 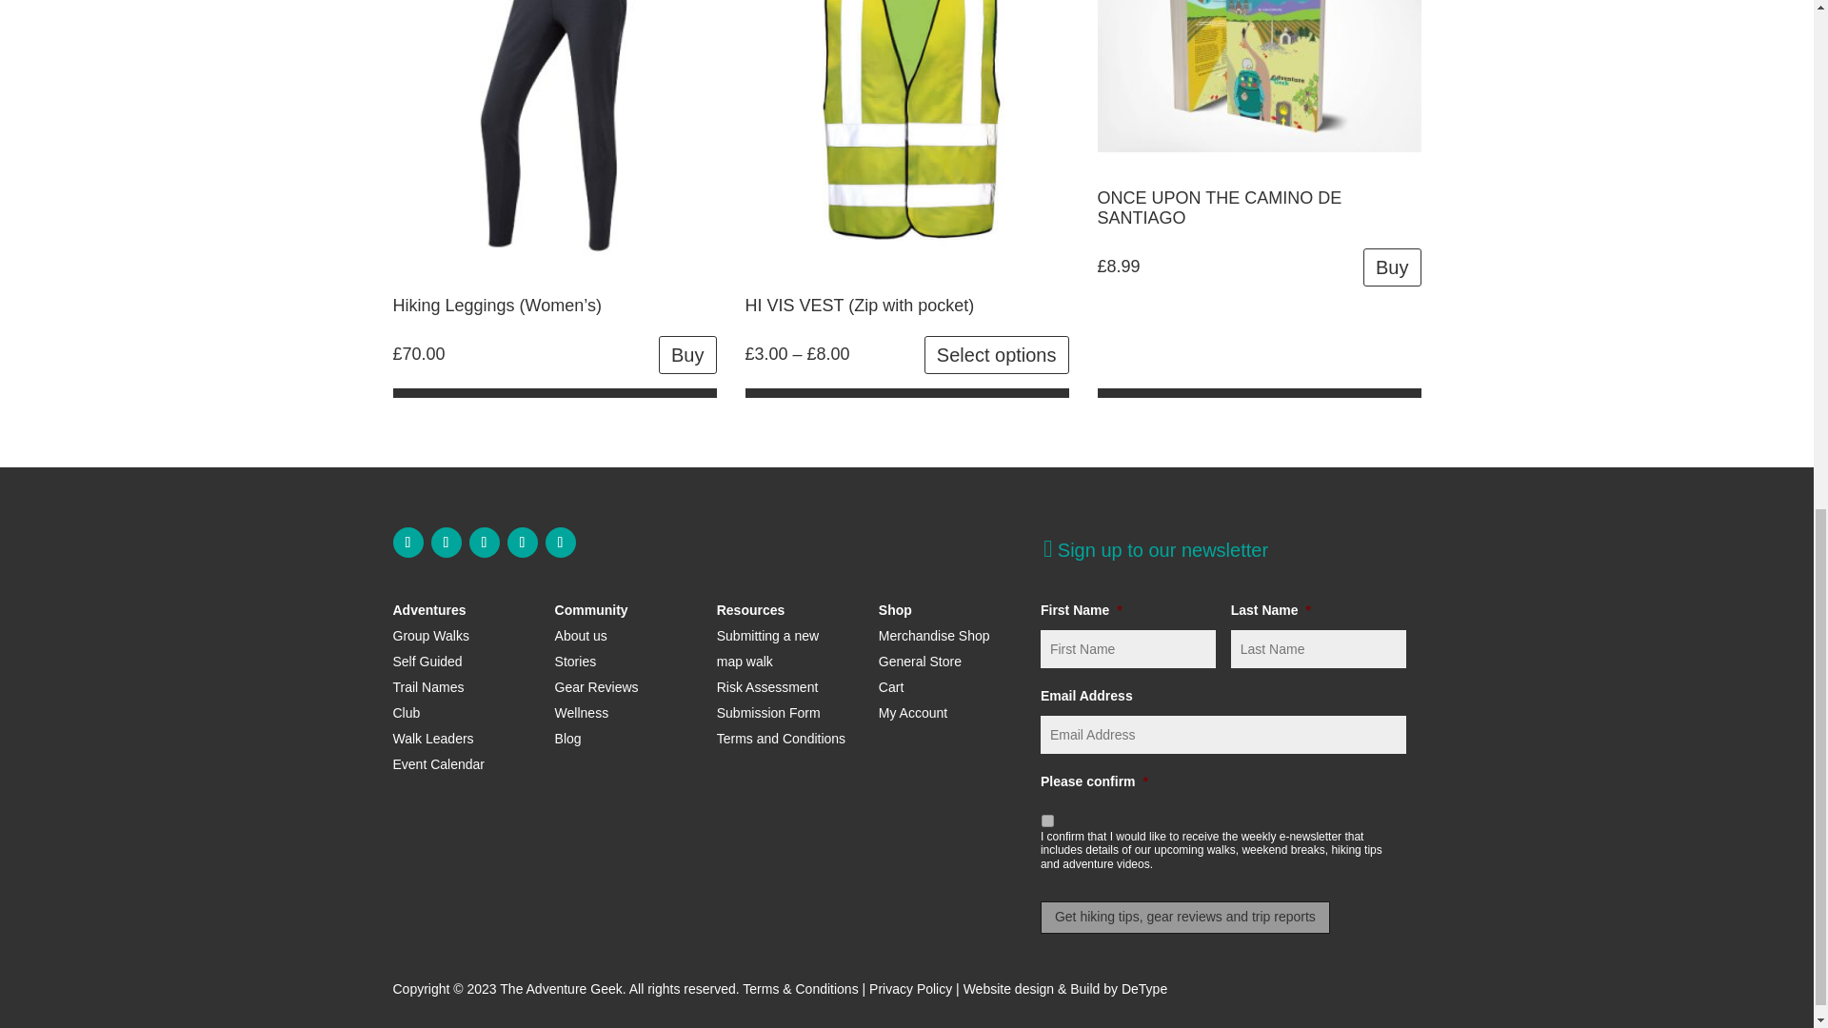 What do you see at coordinates (560, 543) in the screenshot?
I see `Follow on LinkedIn` at bounding box center [560, 543].